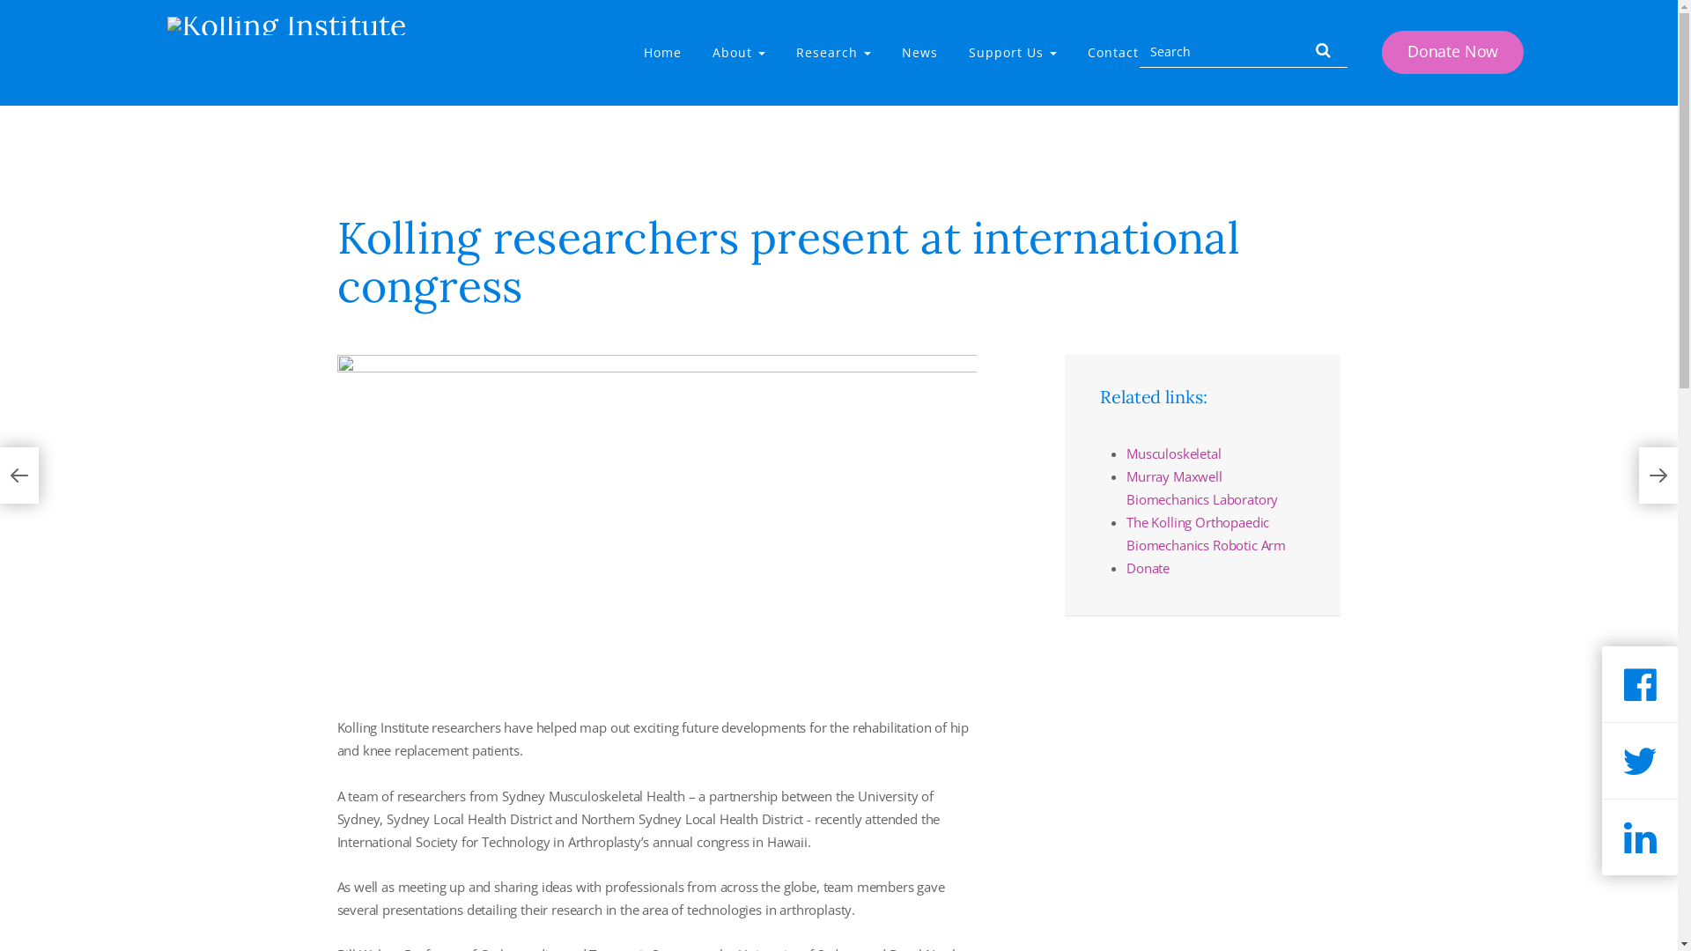 The width and height of the screenshot is (1691, 951). I want to click on The Kolling Orthopaedic Biomechanics Robotic Arm, so click(1207, 534).